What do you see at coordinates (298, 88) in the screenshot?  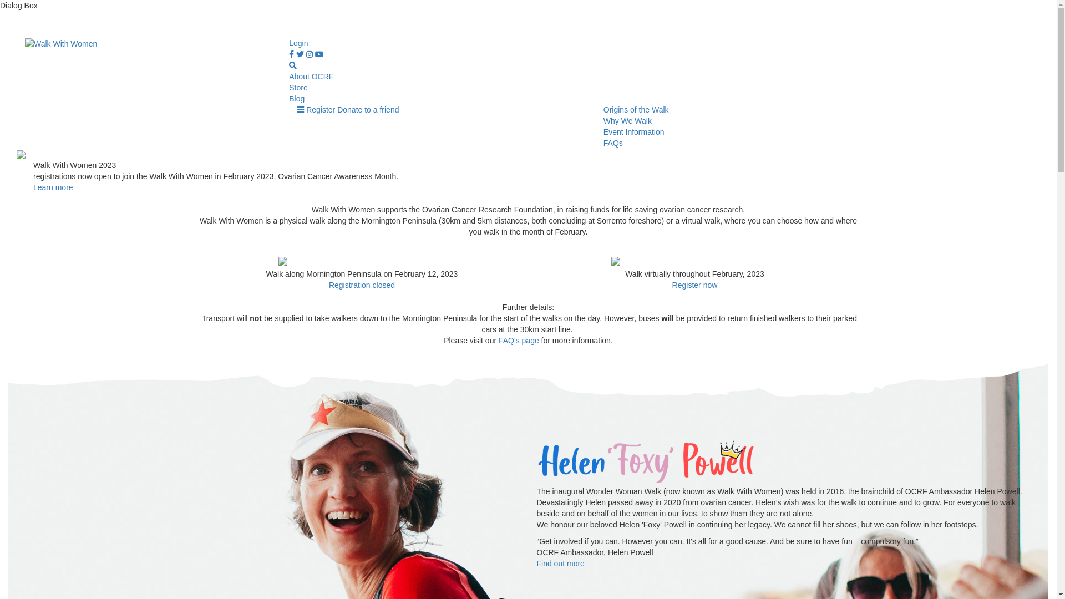 I see `Store` at bounding box center [298, 88].